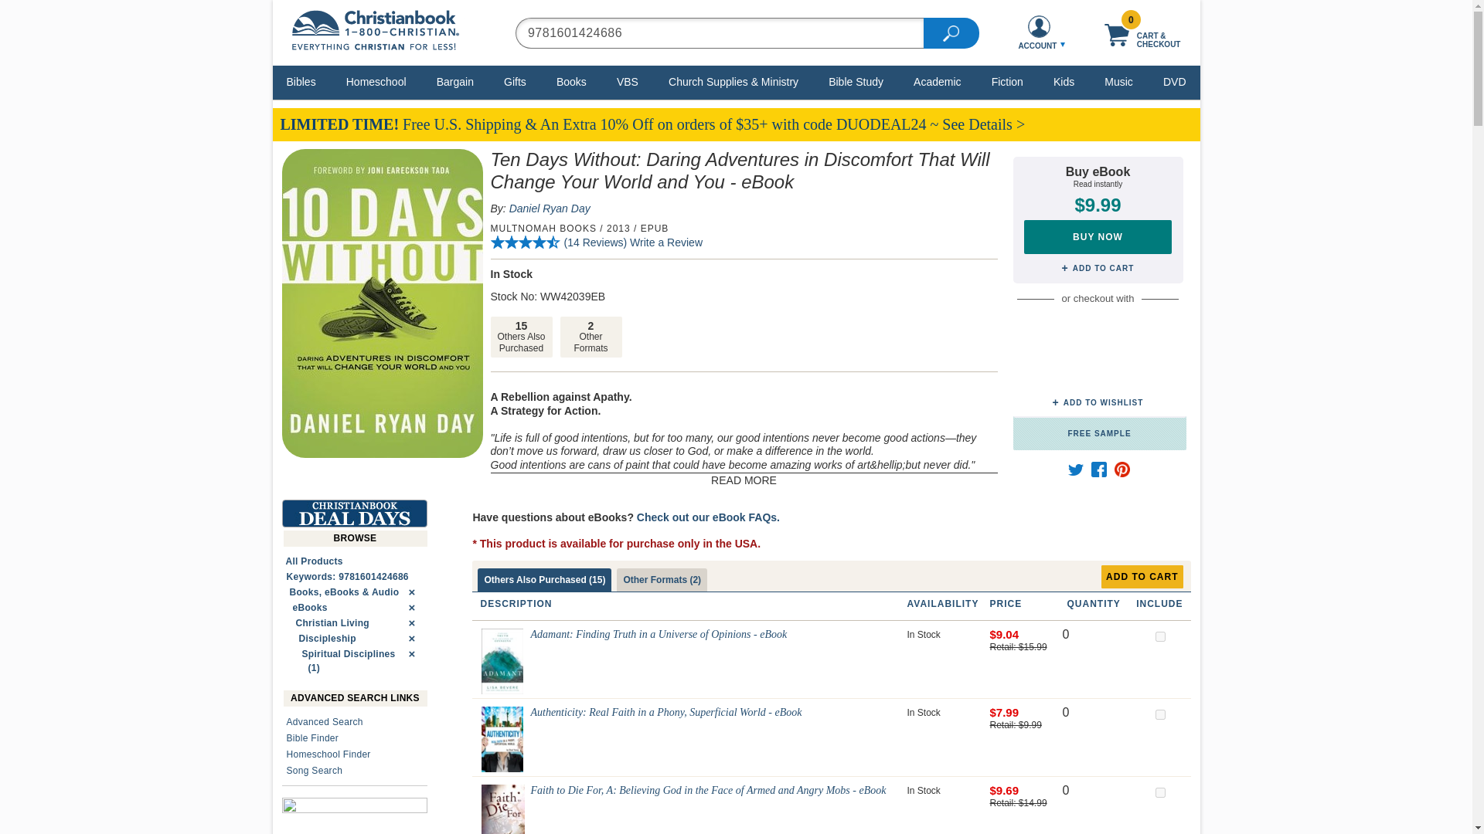 This screenshot has width=1484, height=834. What do you see at coordinates (1174, 81) in the screenshot?
I see `DVD` at bounding box center [1174, 81].